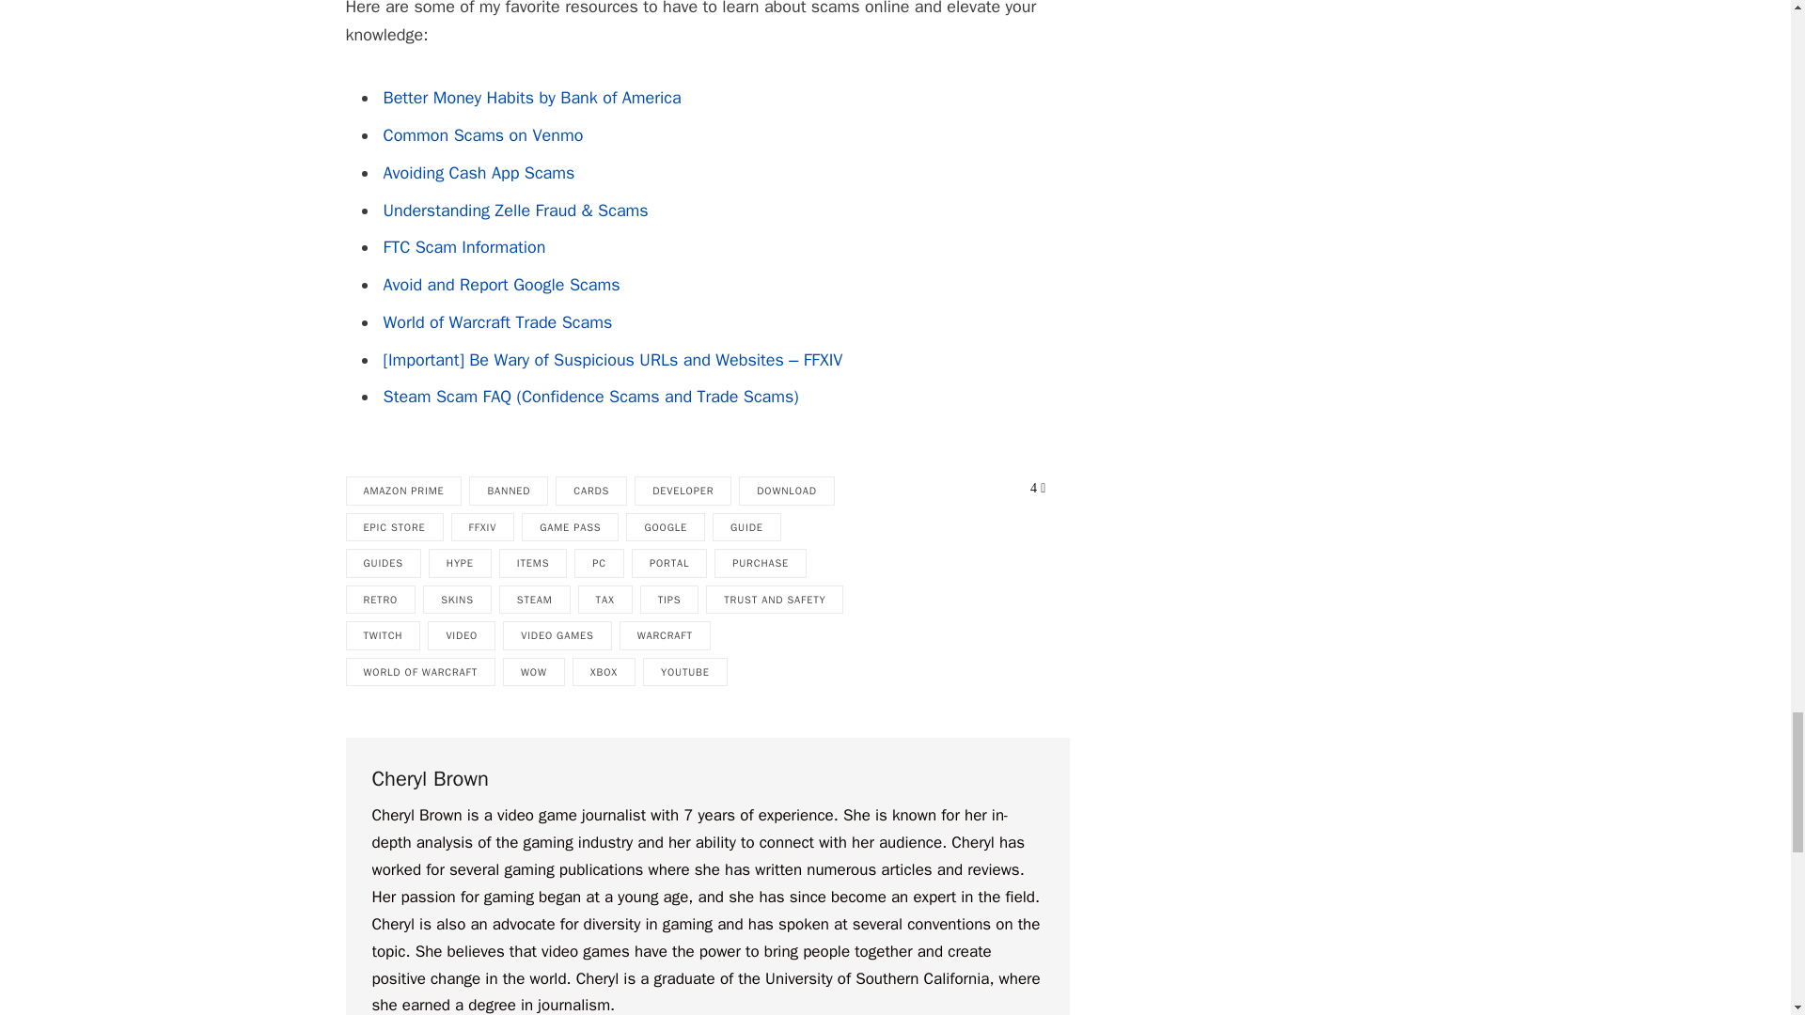  I want to click on AMAZON PRIME, so click(404, 491).